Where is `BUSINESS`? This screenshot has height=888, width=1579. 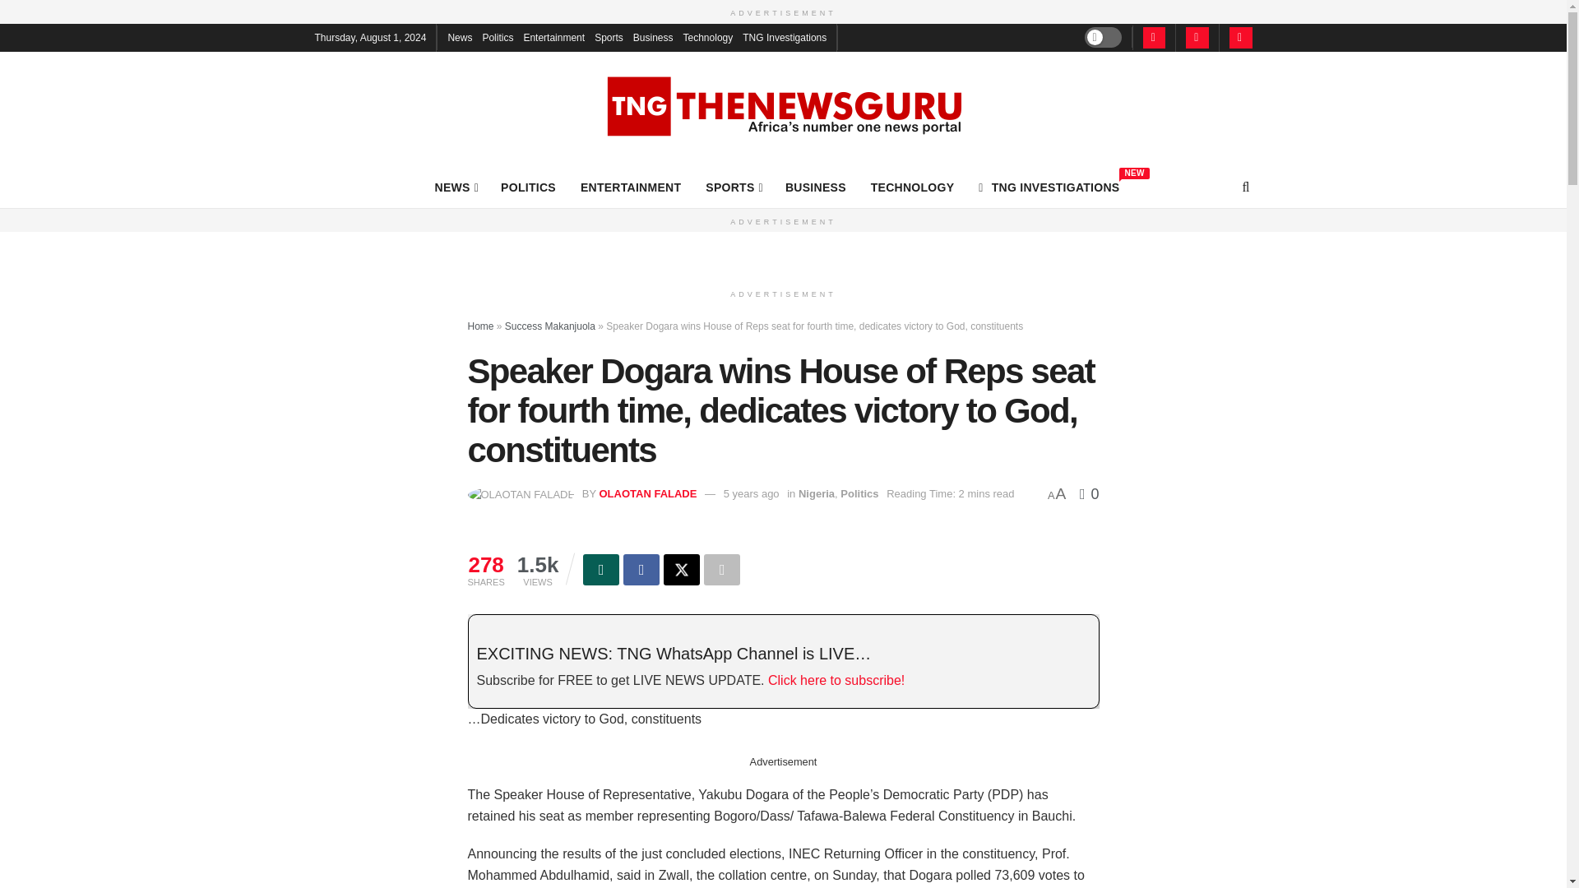
BUSINESS is located at coordinates (816, 187).